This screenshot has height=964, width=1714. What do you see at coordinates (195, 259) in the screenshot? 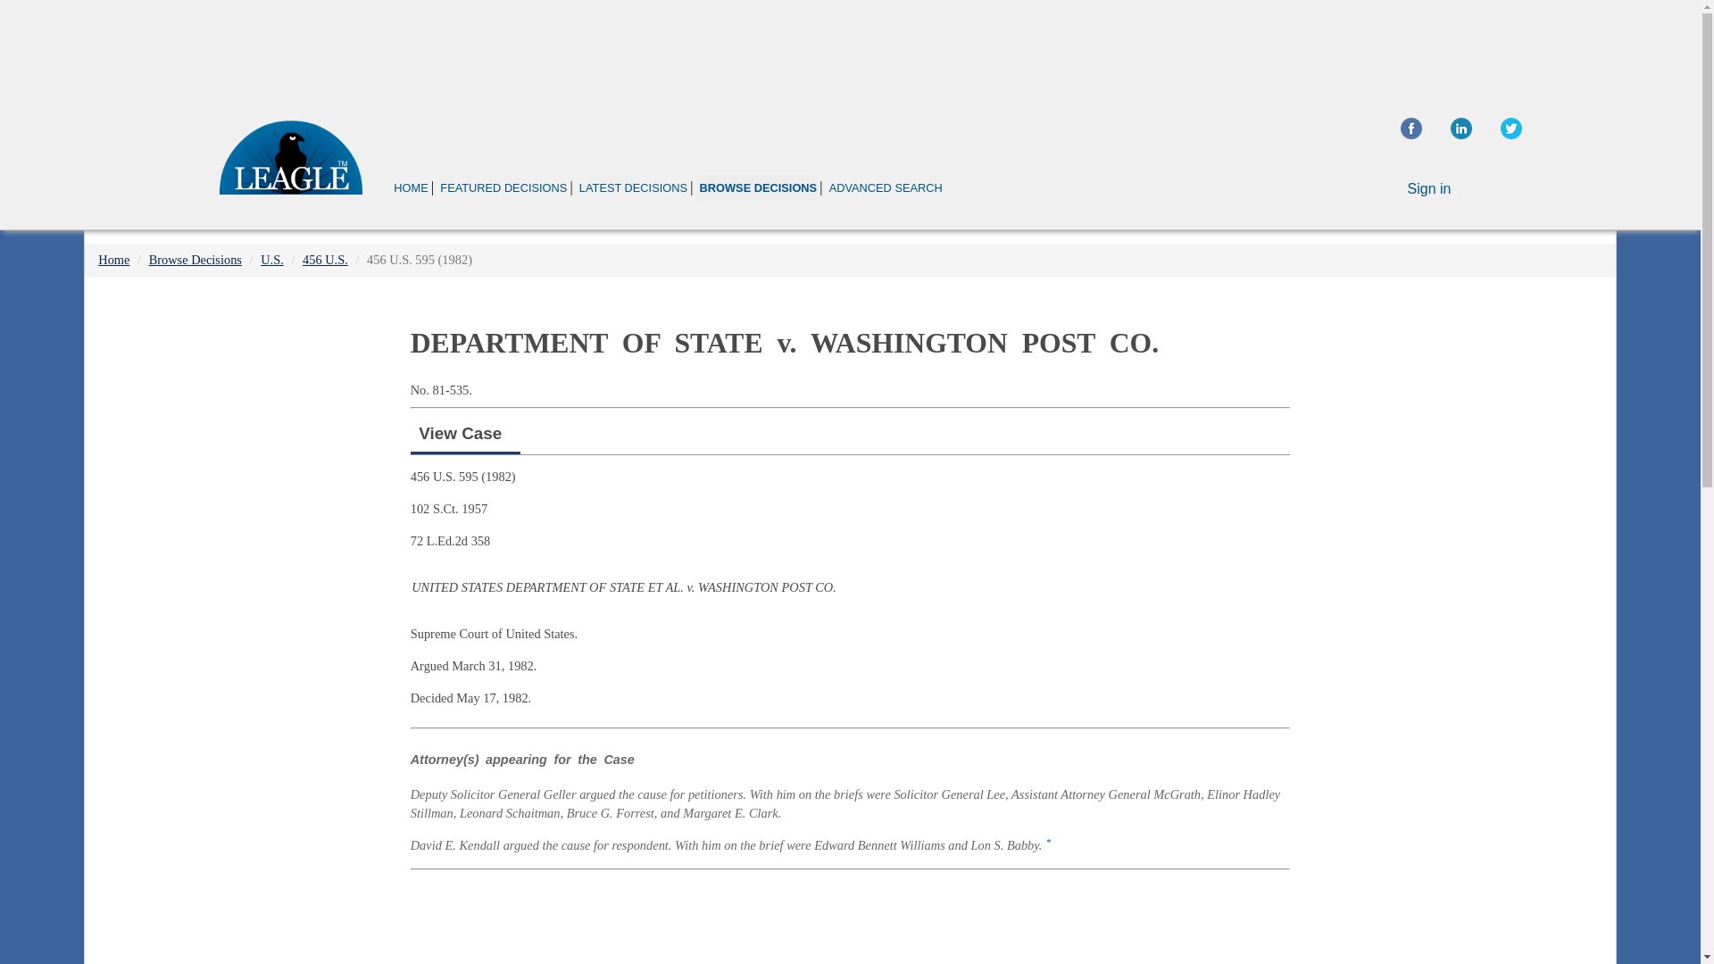
I see `Browse Decisions` at bounding box center [195, 259].